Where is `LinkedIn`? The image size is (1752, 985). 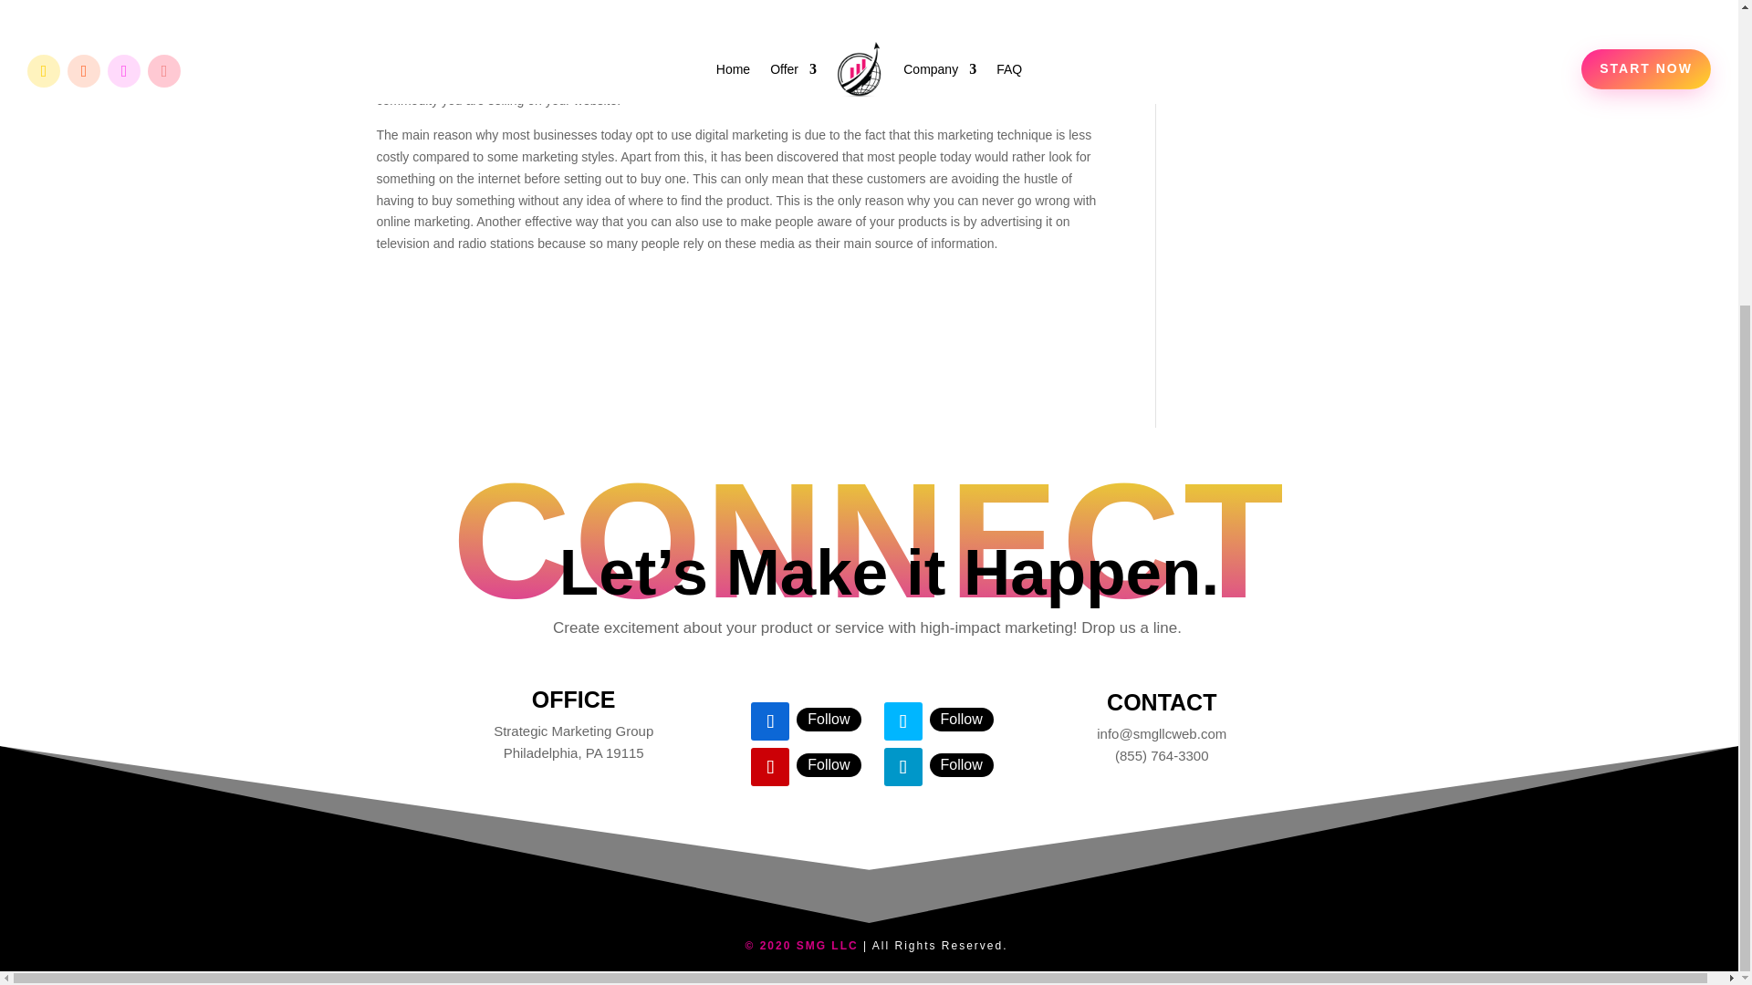
LinkedIn is located at coordinates (962, 765).